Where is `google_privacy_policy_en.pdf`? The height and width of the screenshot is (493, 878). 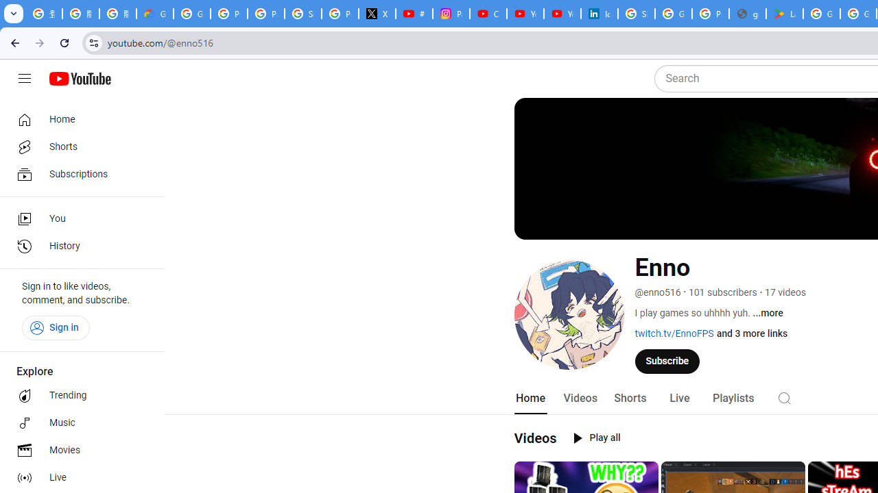
google_privacy_policy_en.pdf is located at coordinates (748, 14).